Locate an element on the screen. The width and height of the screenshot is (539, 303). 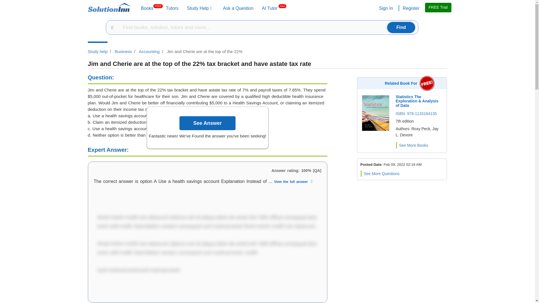
Sign In is located at coordinates (410, 9).